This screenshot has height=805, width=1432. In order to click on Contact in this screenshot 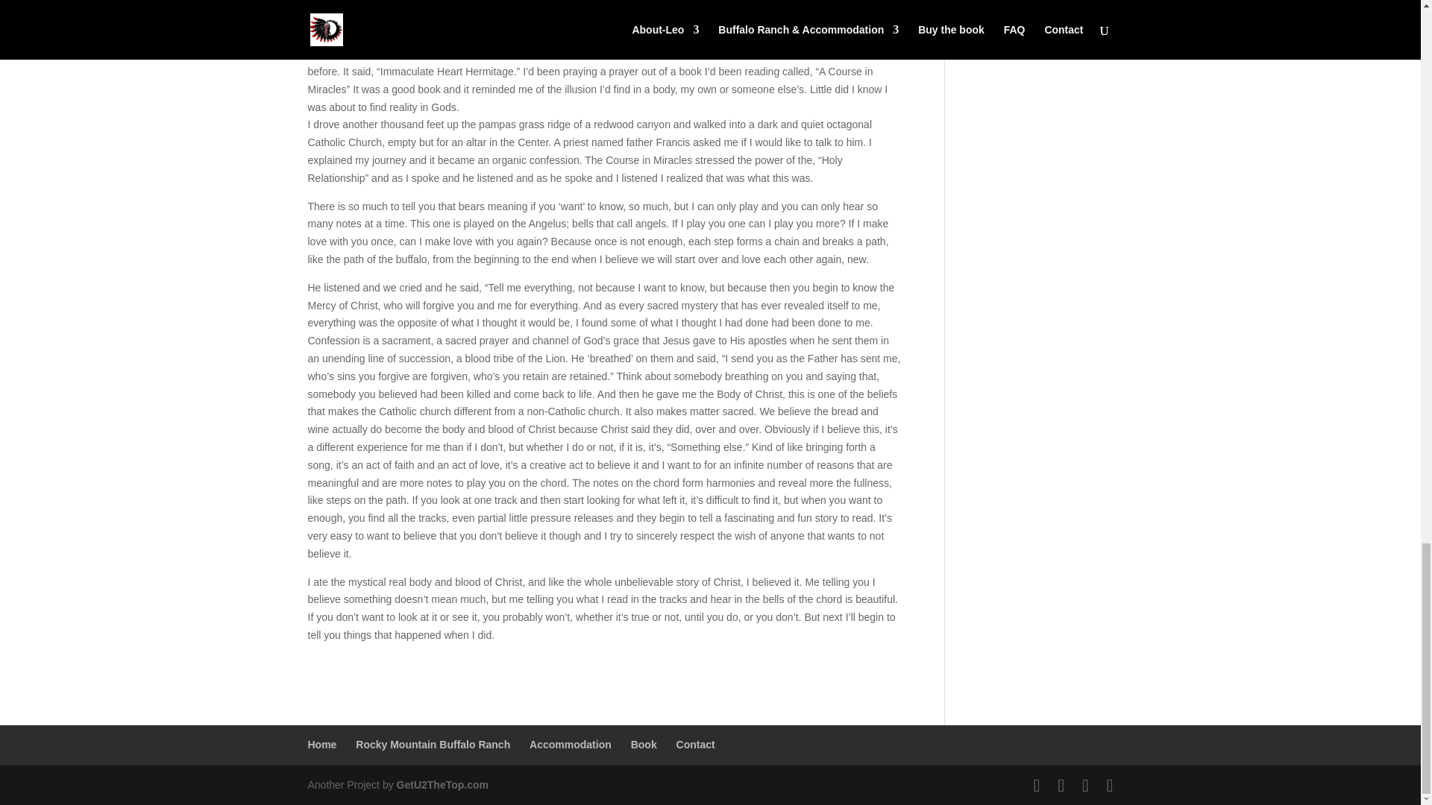, I will do `click(695, 744)`.